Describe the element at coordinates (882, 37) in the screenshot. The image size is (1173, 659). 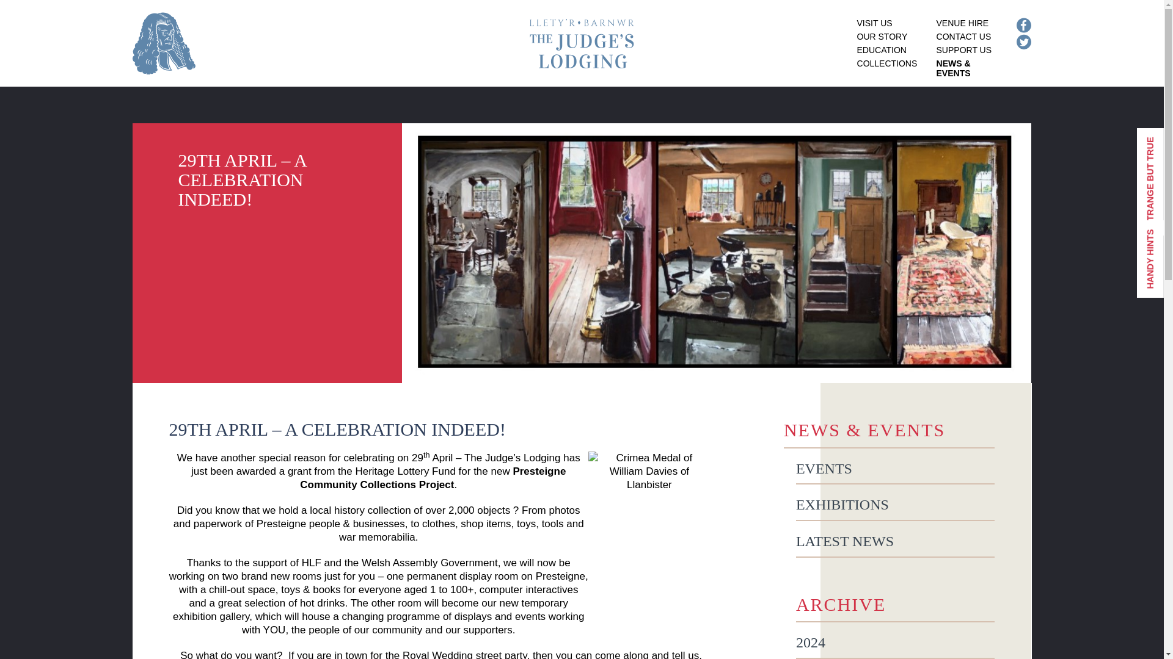
I see `OUR STORY` at that location.